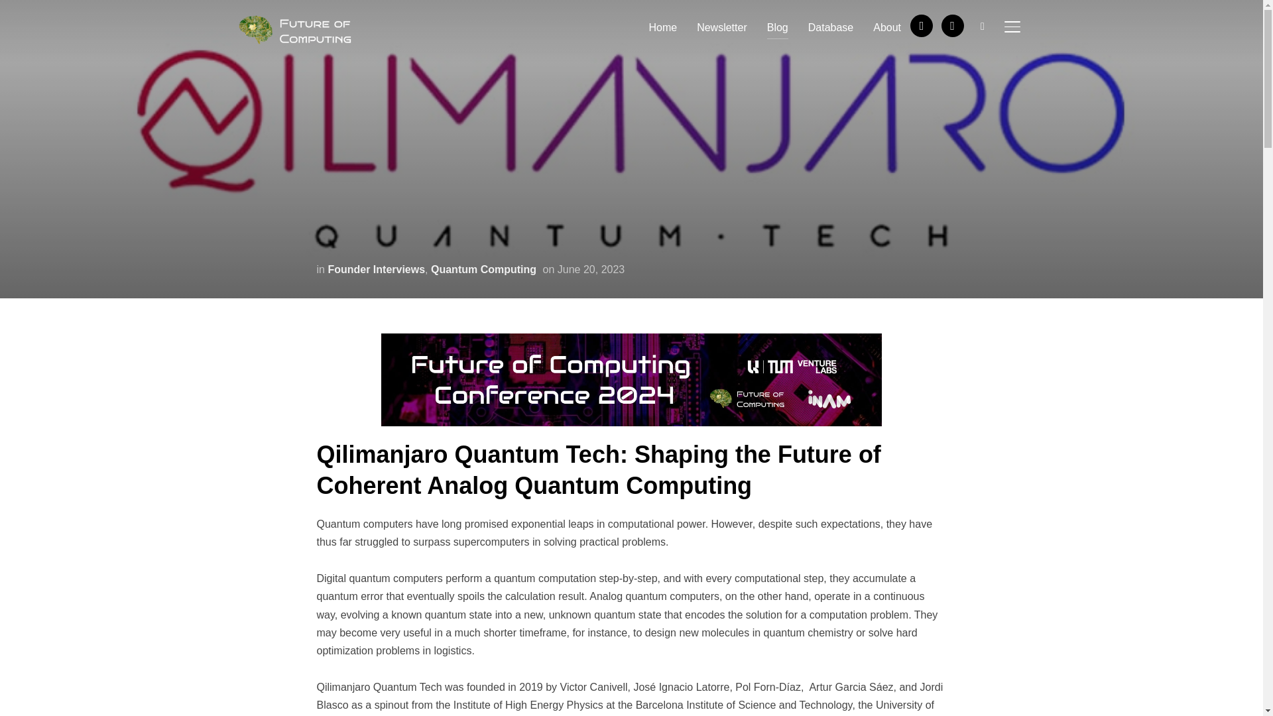 The width and height of the screenshot is (1273, 716). Describe the element at coordinates (952, 25) in the screenshot. I see `X` at that location.